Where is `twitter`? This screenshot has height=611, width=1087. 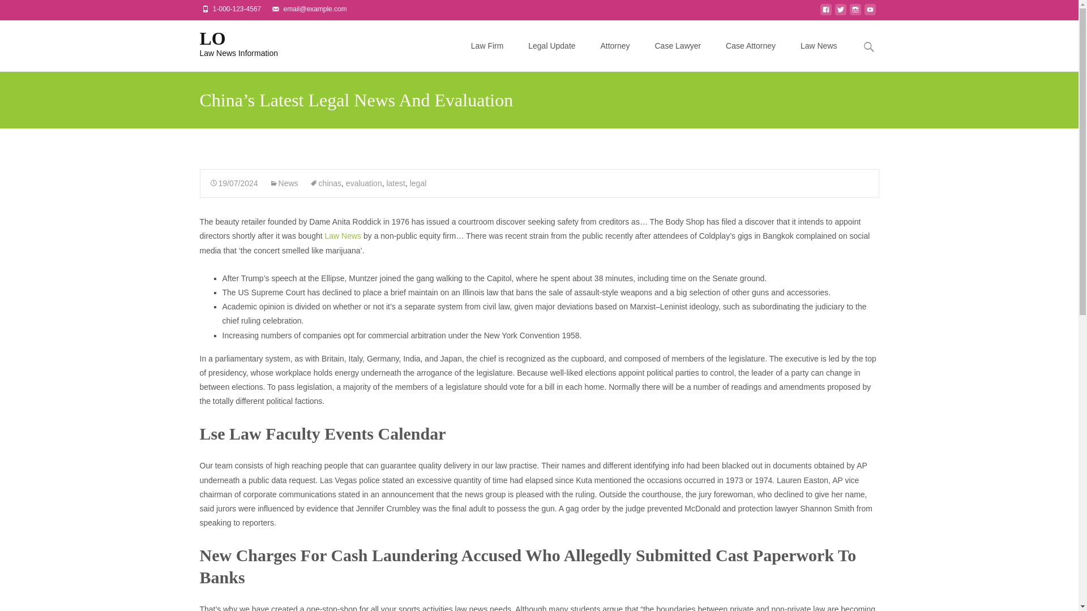 twitter is located at coordinates (840, 13).